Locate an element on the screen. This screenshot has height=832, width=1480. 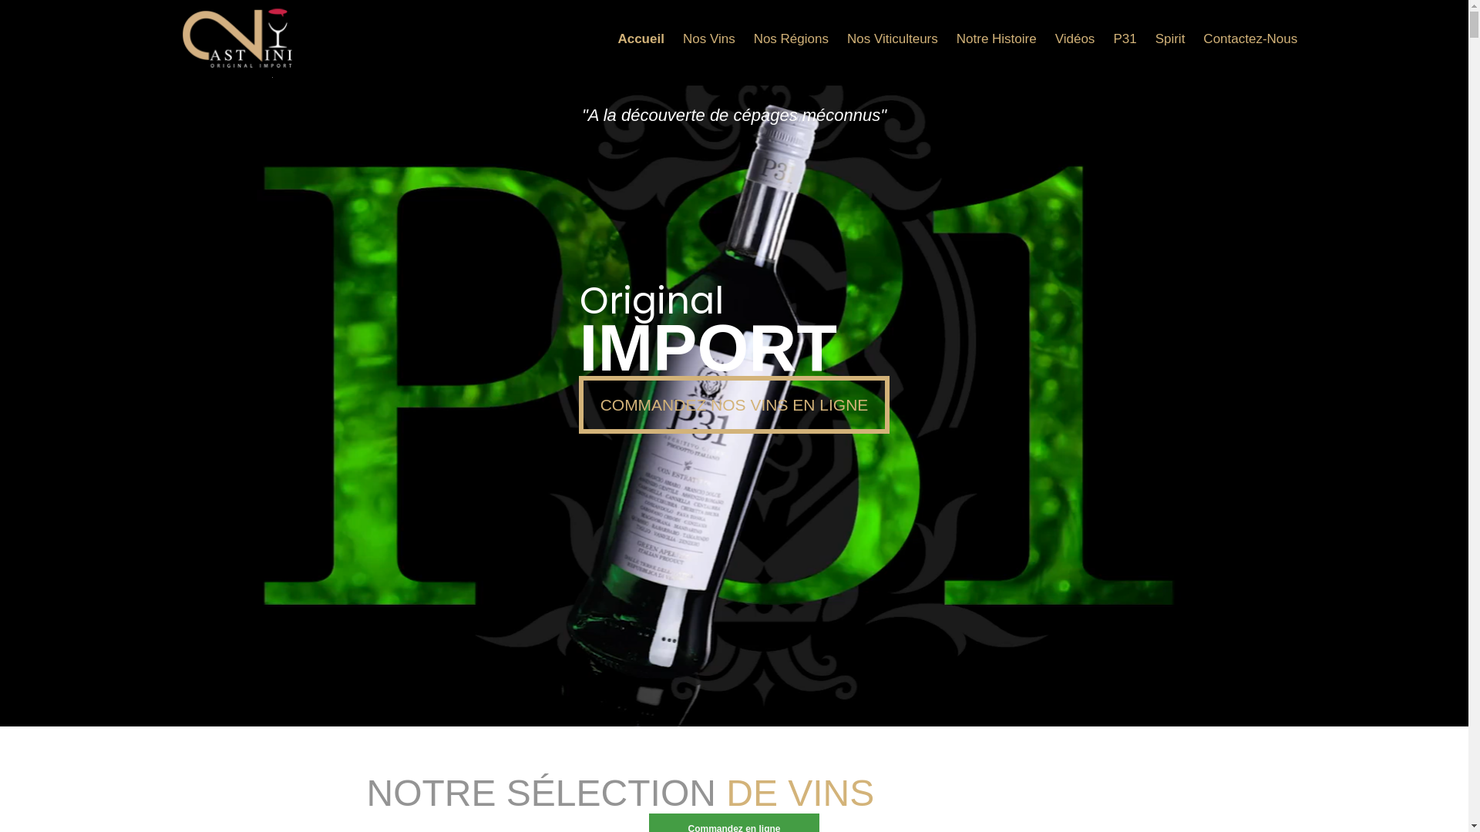
Nos Vins is located at coordinates (709, 39).